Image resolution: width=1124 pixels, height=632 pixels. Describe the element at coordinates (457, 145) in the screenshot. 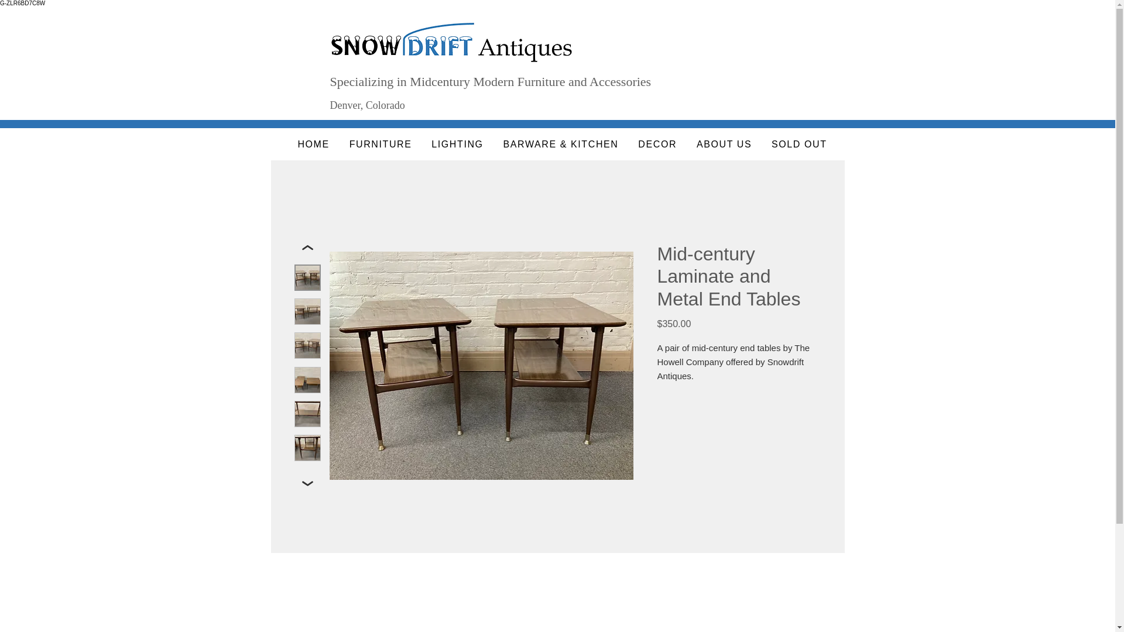

I see `LIGHTING` at that location.